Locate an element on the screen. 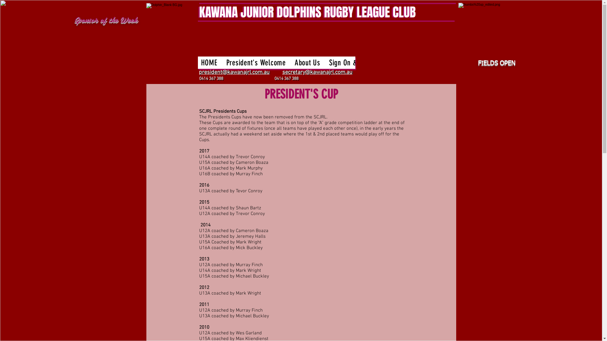  president@kawanajrl.com.au is located at coordinates (235, 73).